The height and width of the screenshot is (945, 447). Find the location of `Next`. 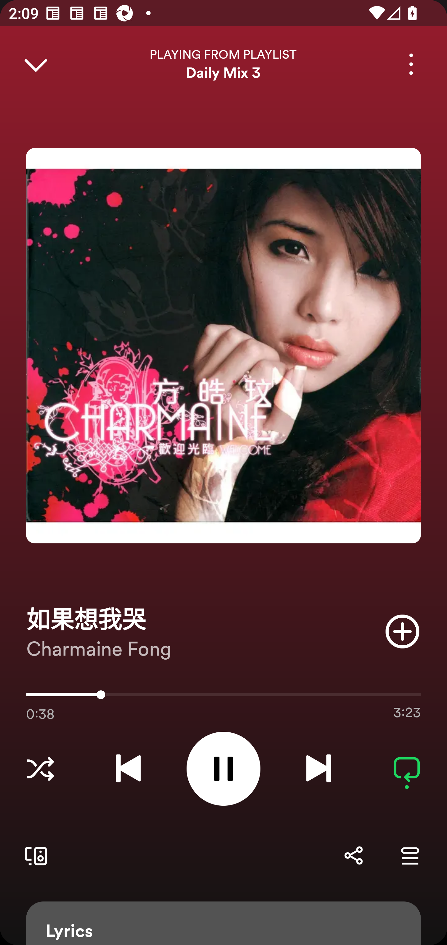

Next is located at coordinates (318, 768).